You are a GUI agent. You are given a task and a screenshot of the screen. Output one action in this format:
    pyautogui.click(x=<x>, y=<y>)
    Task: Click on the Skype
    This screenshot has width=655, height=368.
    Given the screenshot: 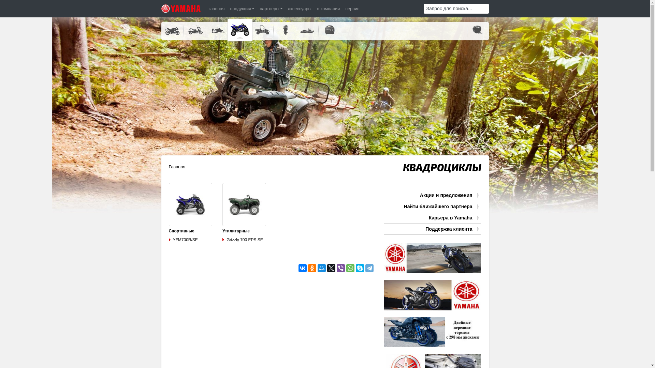 What is the action you would take?
    pyautogui.click(x=360, y=268)
    